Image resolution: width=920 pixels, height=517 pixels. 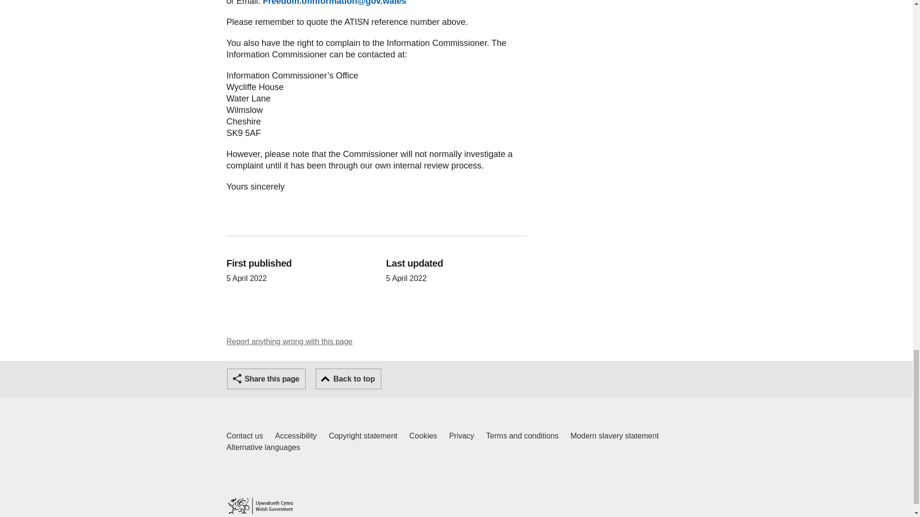 I want to click on Alternative languages, so click(x=522, y=436).